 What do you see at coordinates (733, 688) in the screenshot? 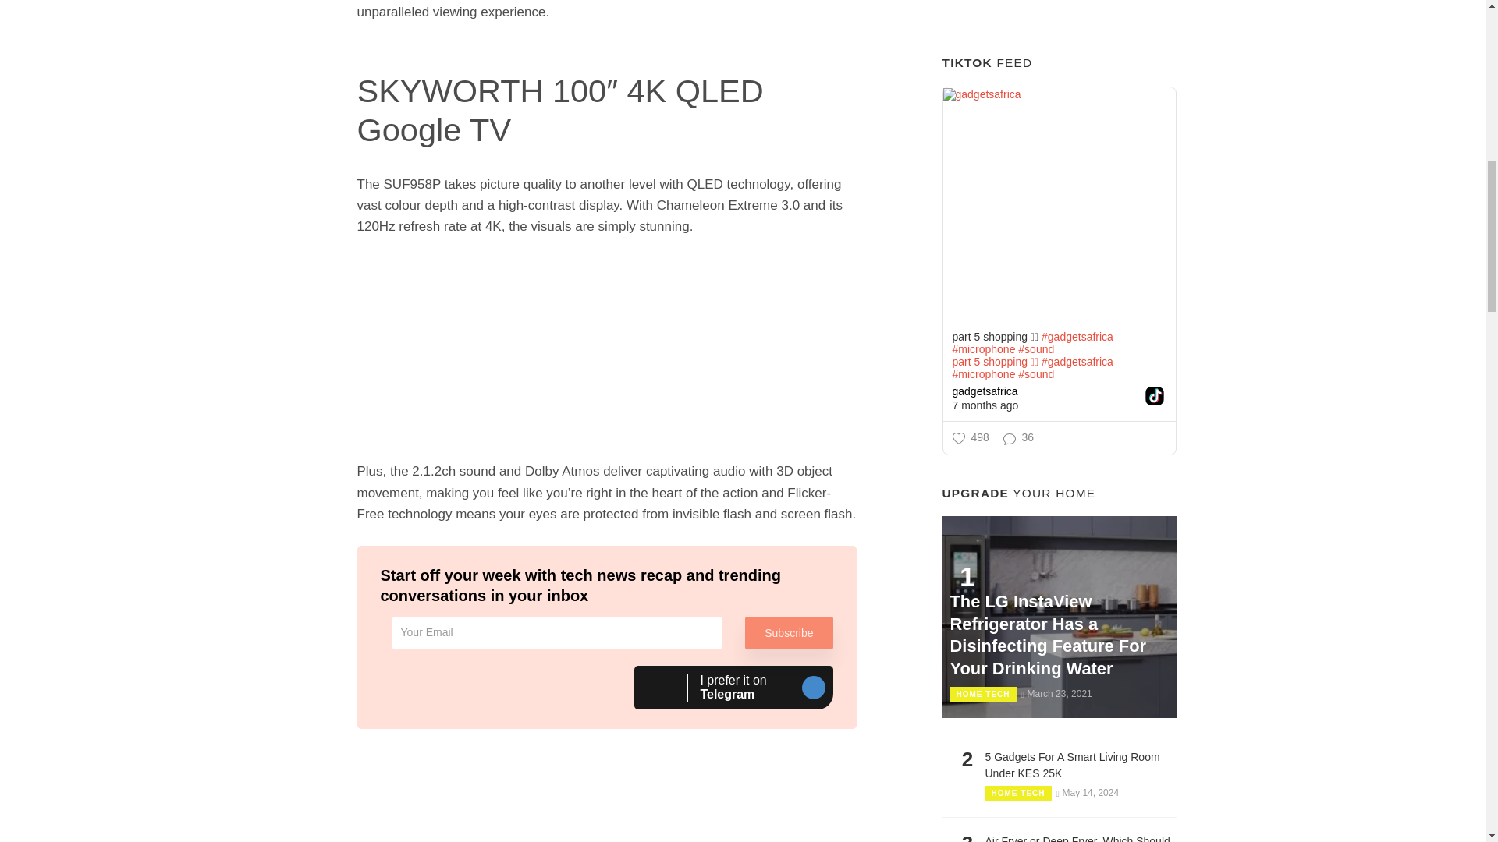
I see `May 14, 2024 at 3:24 pm` at bounding box center [733, 688].